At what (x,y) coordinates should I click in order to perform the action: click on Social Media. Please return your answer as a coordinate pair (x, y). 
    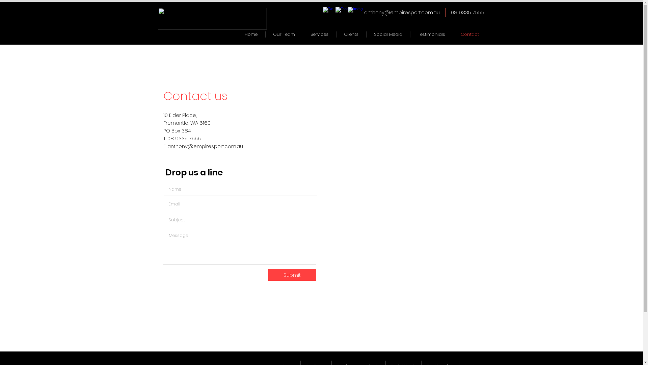
    Looking at the image, I should click on (388, 34).